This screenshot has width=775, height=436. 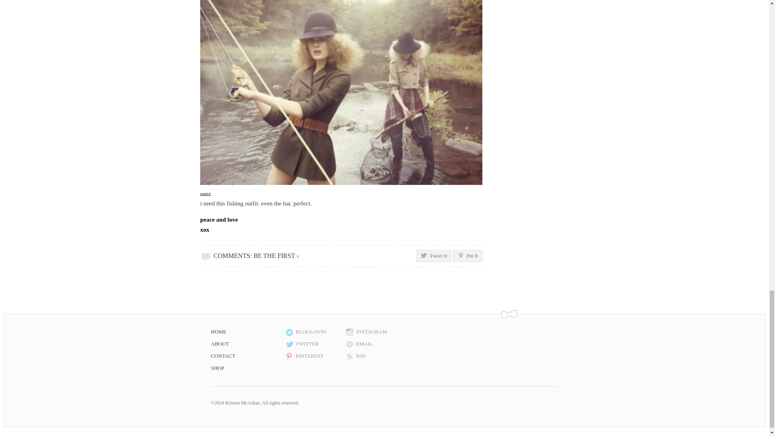 I want to click on INSTAGRAM, so click(x=374, y=332).